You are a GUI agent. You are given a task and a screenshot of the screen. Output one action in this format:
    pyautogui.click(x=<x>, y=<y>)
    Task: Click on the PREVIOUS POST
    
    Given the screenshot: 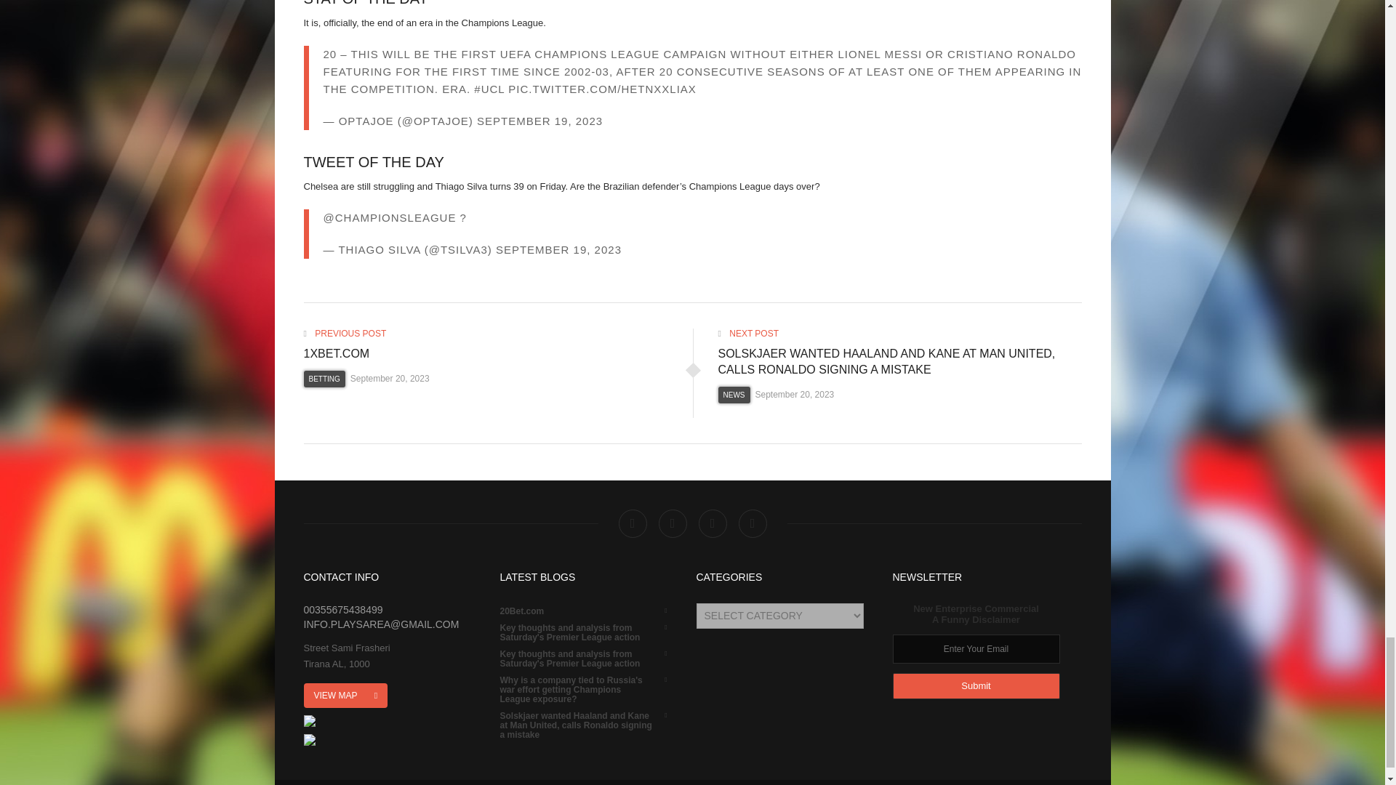 What is the action you would take?
    pyautogui.click(x=345, y=333)
    